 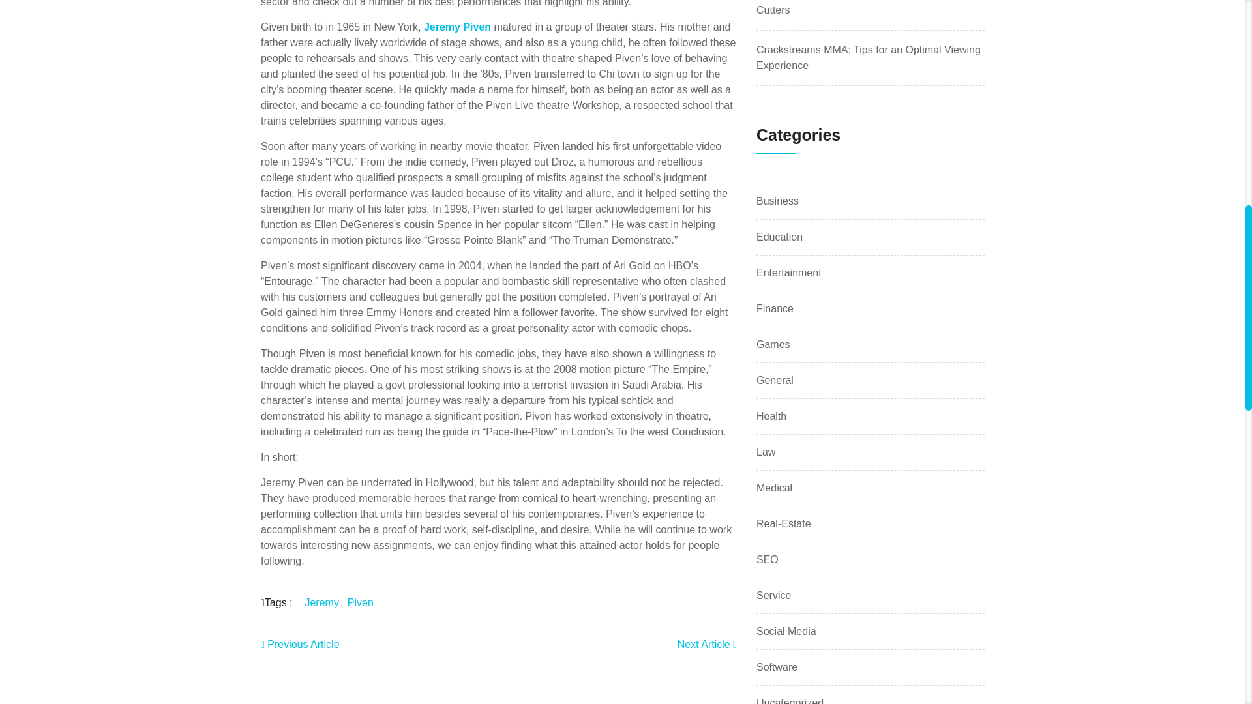 What do you see at coordinates (773, 595) in the screenshot?
I see `Service` at bounding box center [773, 595].